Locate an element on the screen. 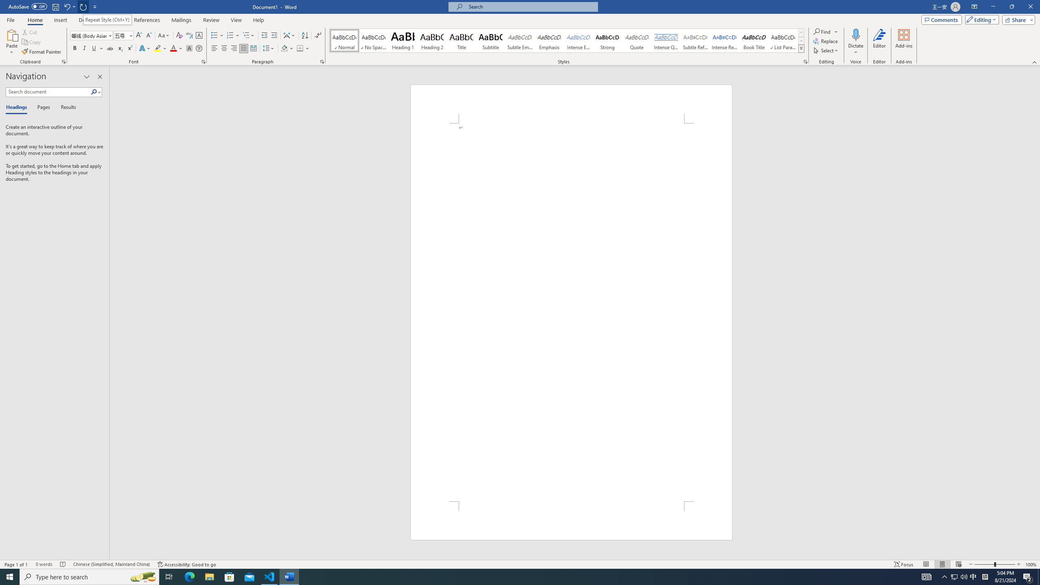 The image size is (1040, 585). Mailings is located at coordinates (181, 20).